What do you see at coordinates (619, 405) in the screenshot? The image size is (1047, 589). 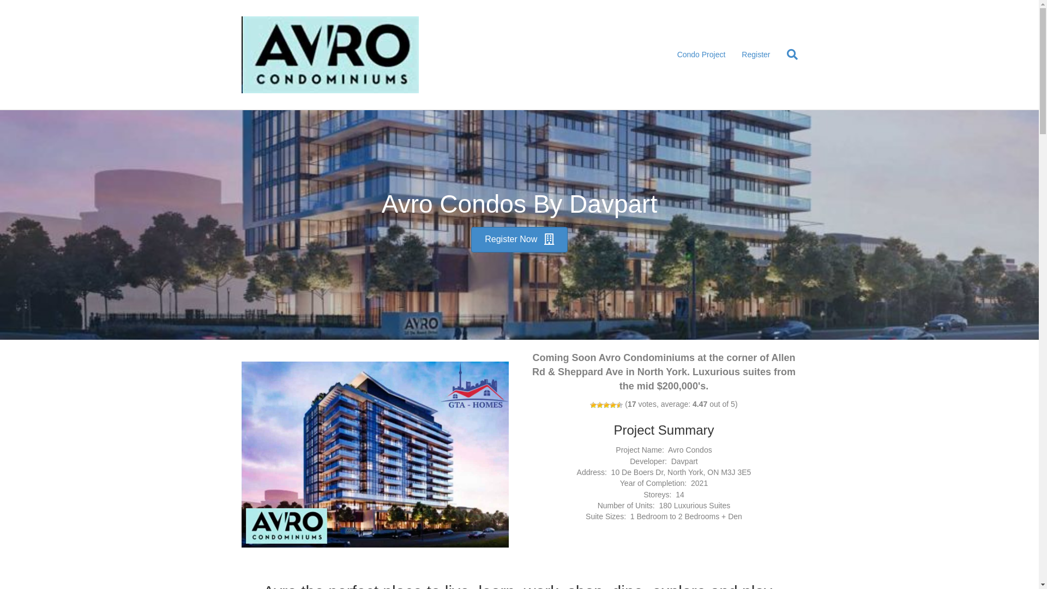 I see `5 Stars` at bounding box center [619, 405].